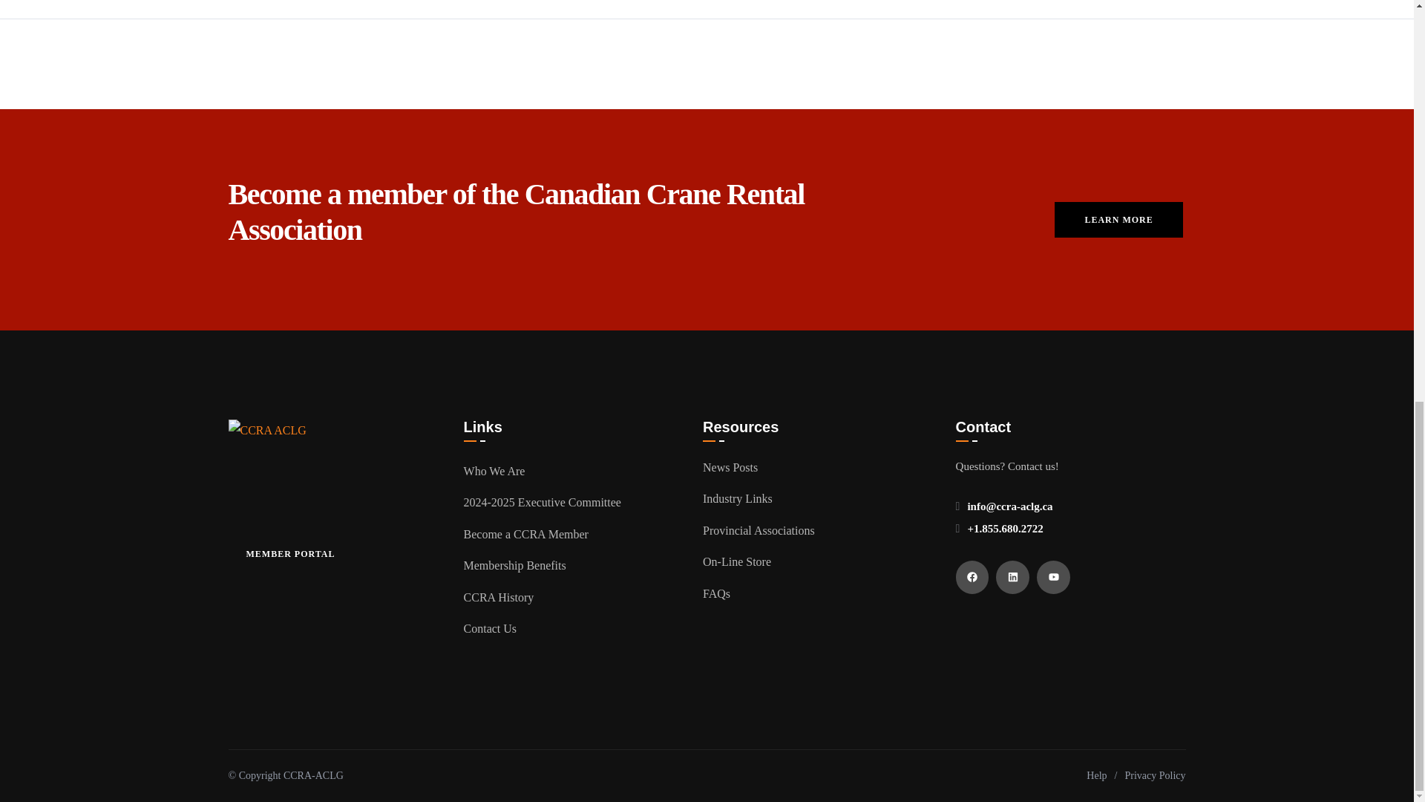  What do you see at coordinates (1096, 775) in the screenshot?
I see `Help     ` at bounding box center [1096, 775].